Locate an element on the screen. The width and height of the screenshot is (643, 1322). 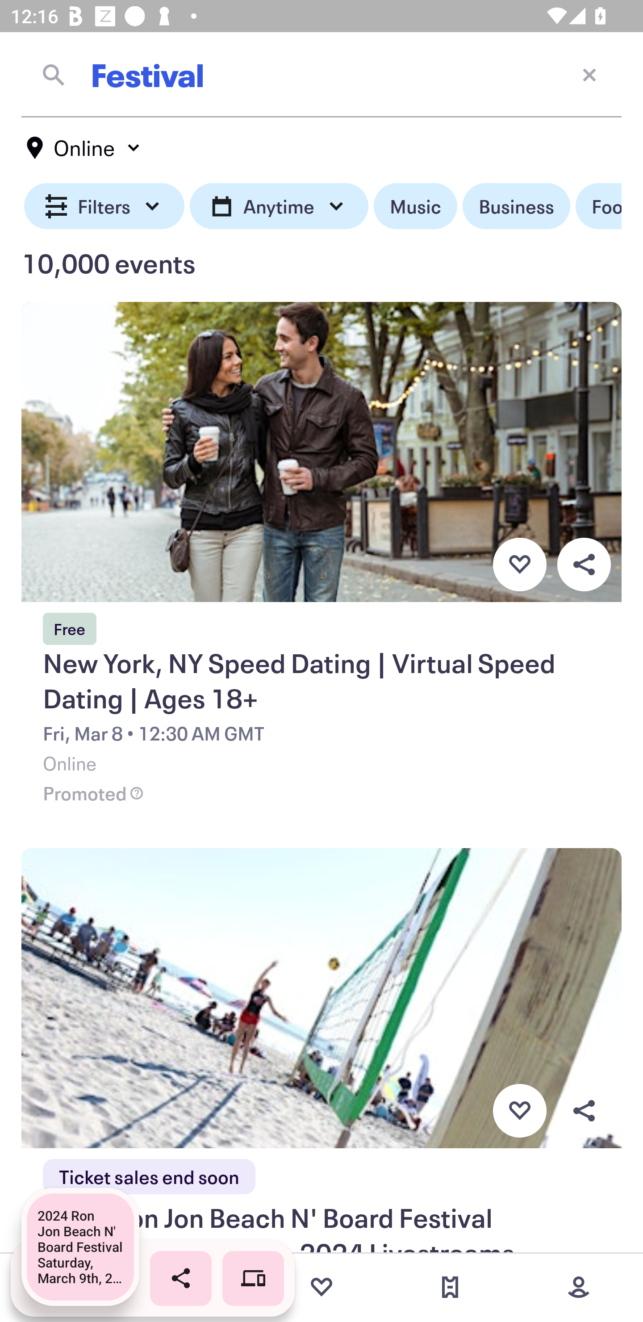
Favorites is located at coordinates (321, 1287).